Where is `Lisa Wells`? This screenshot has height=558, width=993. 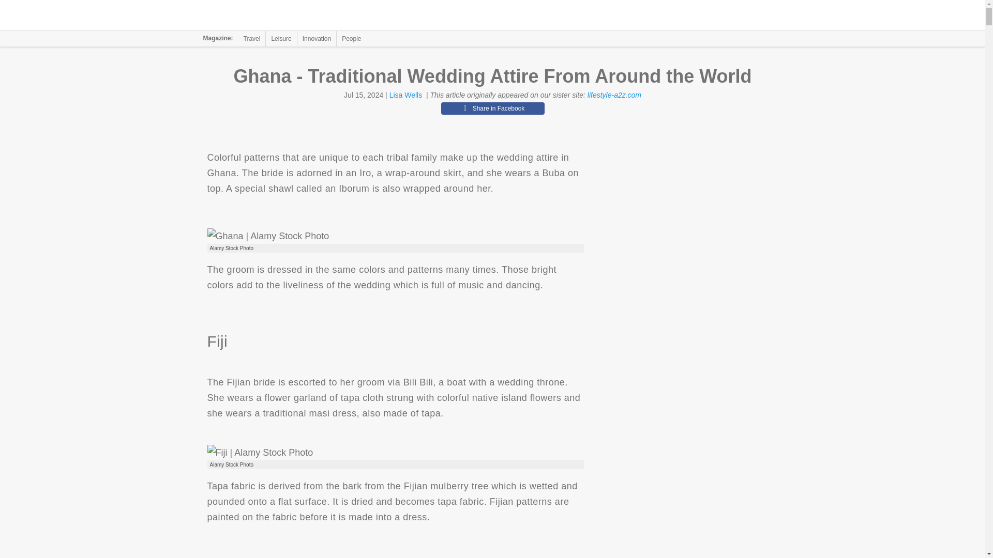
Lisa Wells is located at coordinates (405, 95).